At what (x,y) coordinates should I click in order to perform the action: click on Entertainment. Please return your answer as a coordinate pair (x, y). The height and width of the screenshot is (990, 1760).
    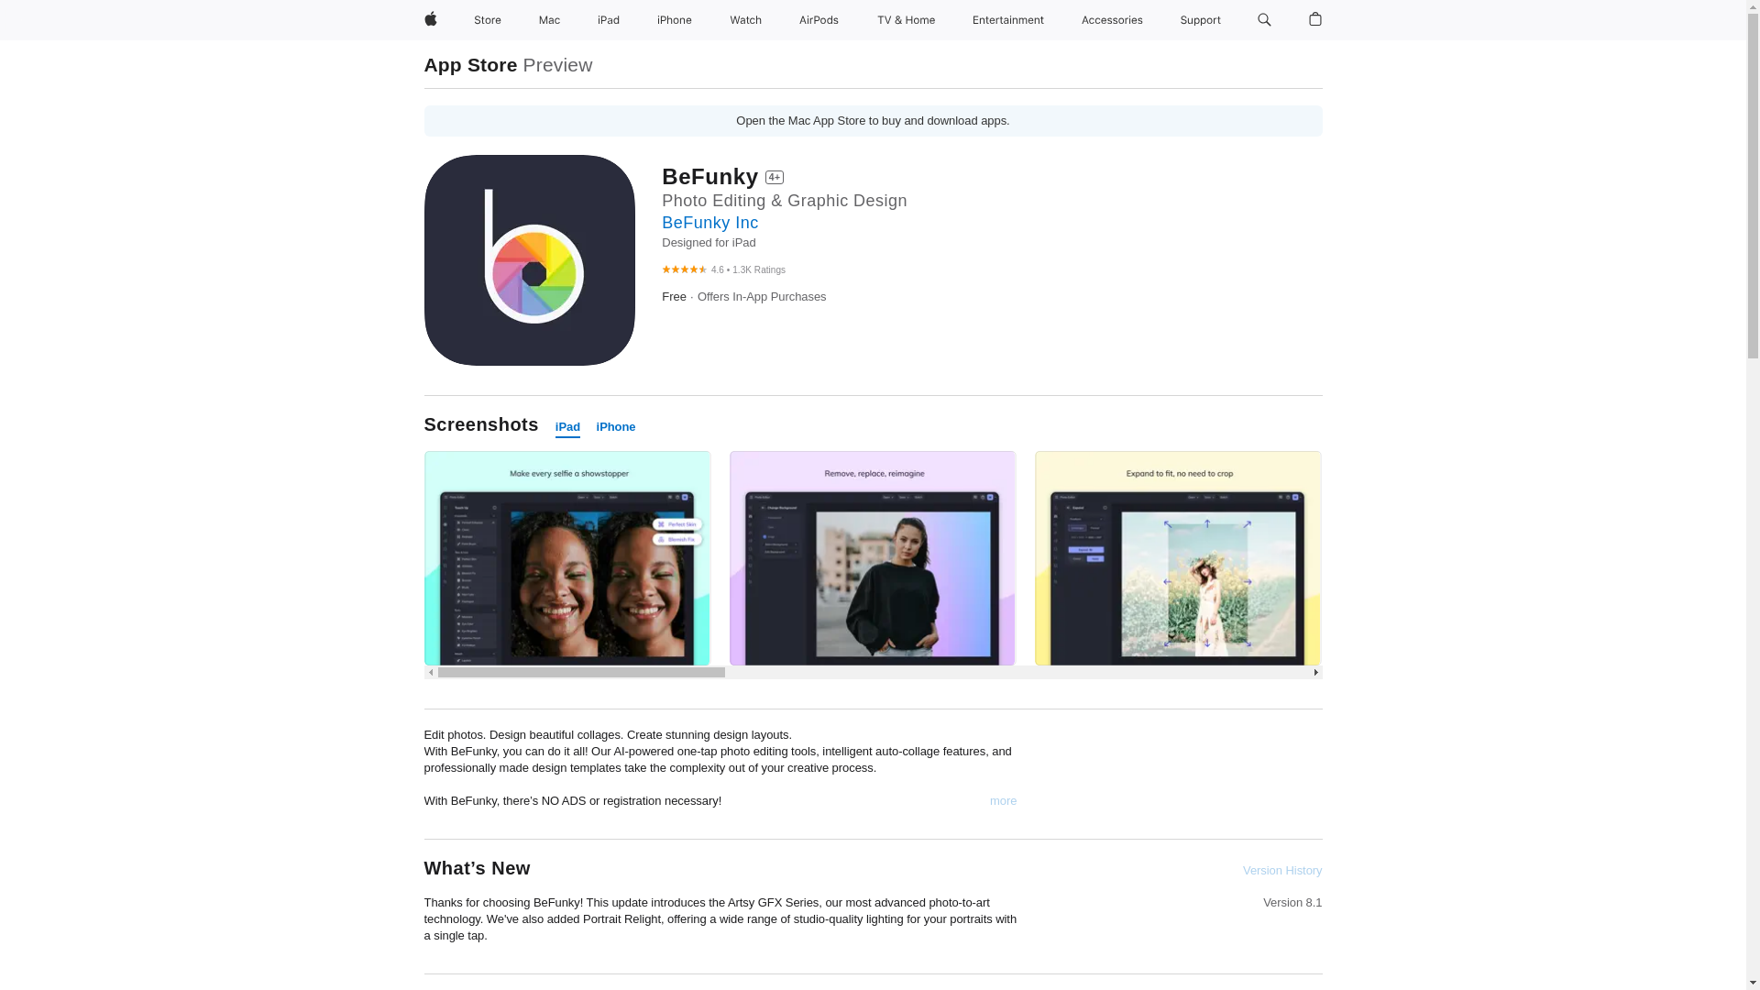
    Looking at the image, I should click on (1008, 20).